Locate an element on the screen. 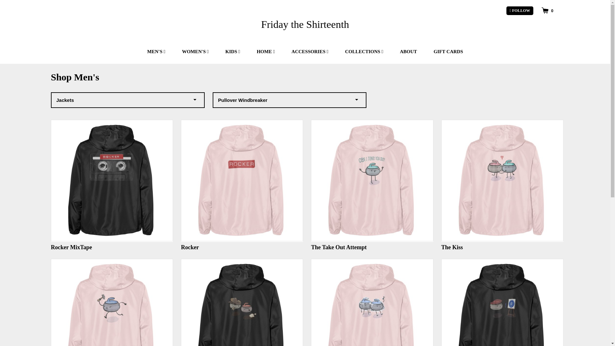 Image resolution: width=615 pixels, height=346 pixels. Shop Kids is located at coordinates (233, 51).